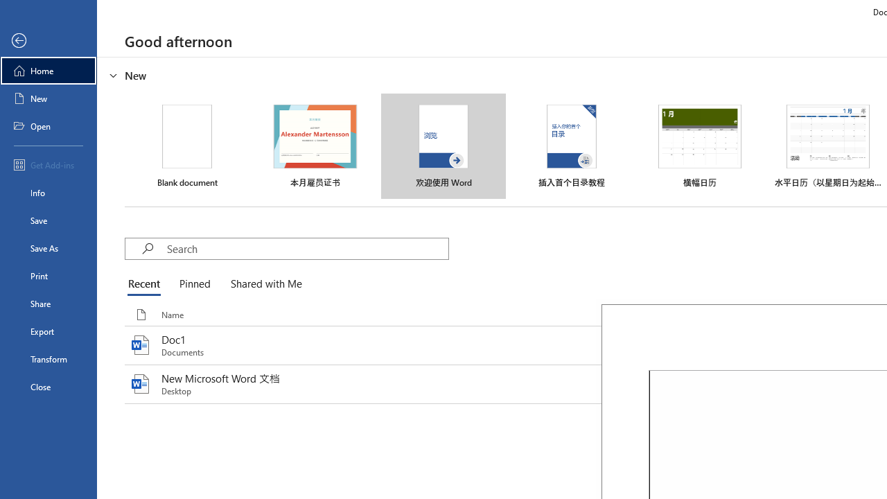 Image resolution: width=887 pixels, height=499 pixels. What do you see at coordinates (49, 98) in the screenshot?
I see `New` at bounding box center [49, 98].